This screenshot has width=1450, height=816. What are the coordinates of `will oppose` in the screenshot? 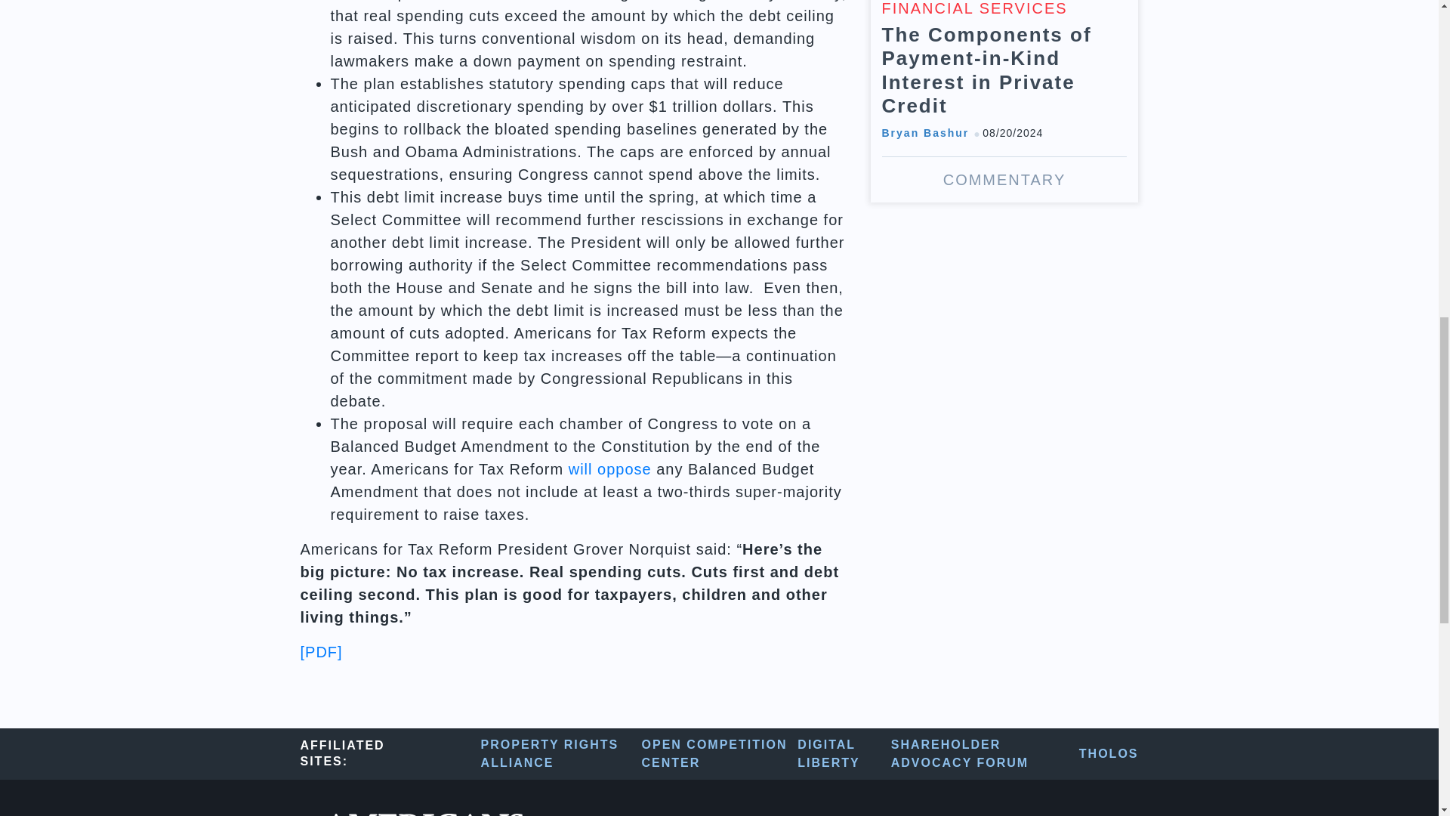 It's located at (609, 468).